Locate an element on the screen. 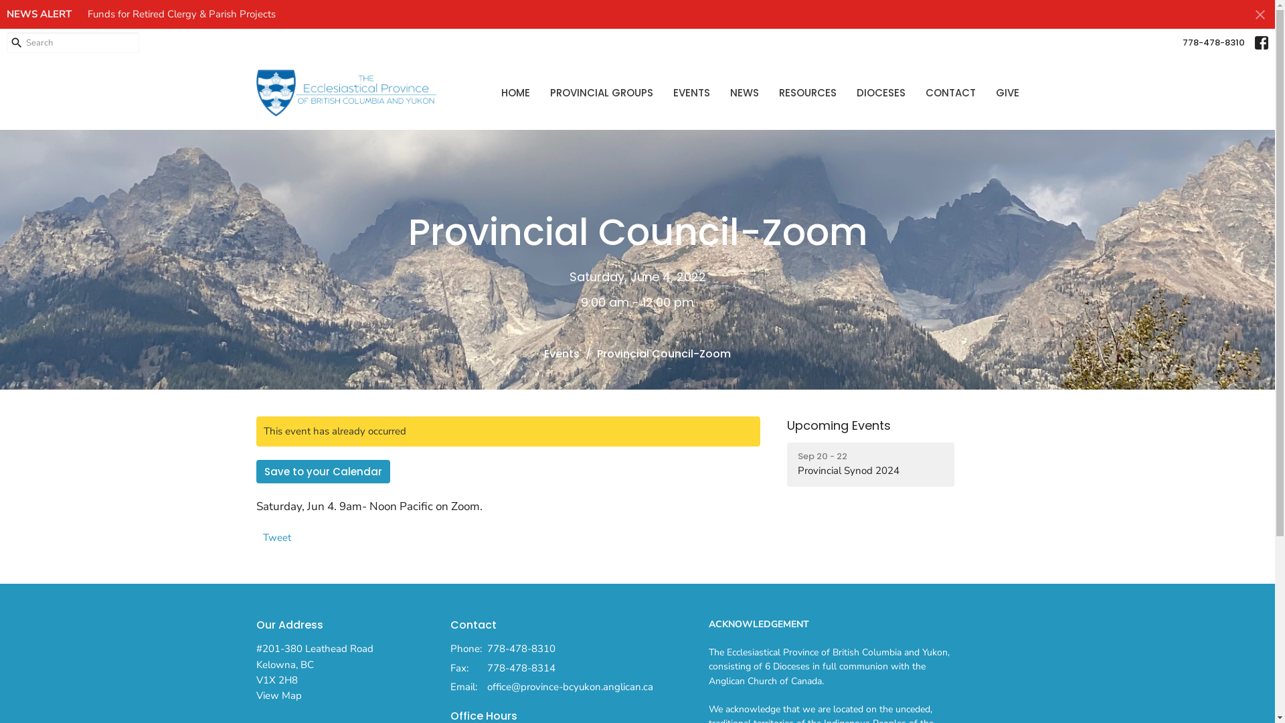 The height and width of the screenshot is (723, 1285). CONTACT is located at coordinates (950, 92).